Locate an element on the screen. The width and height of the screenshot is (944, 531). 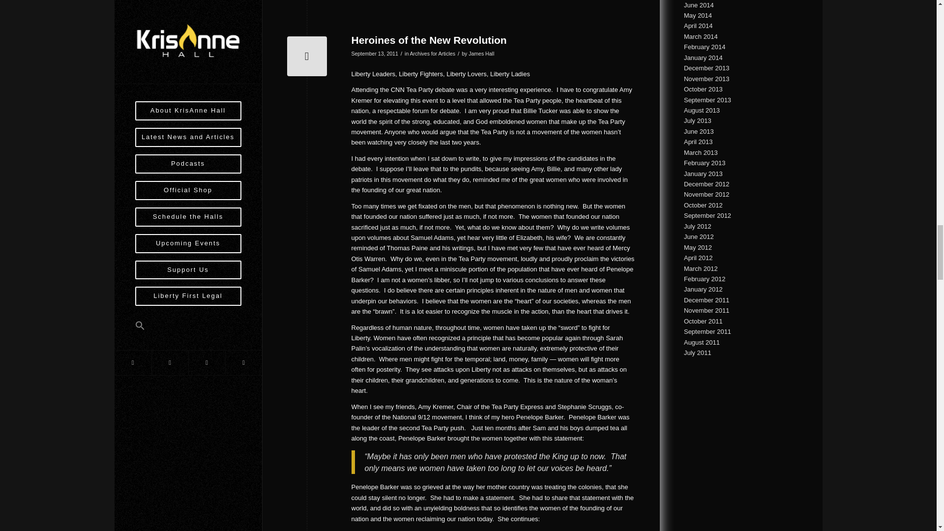
Permanent Link: Heroines of the New Revolution is located at coordinates (429, 40).